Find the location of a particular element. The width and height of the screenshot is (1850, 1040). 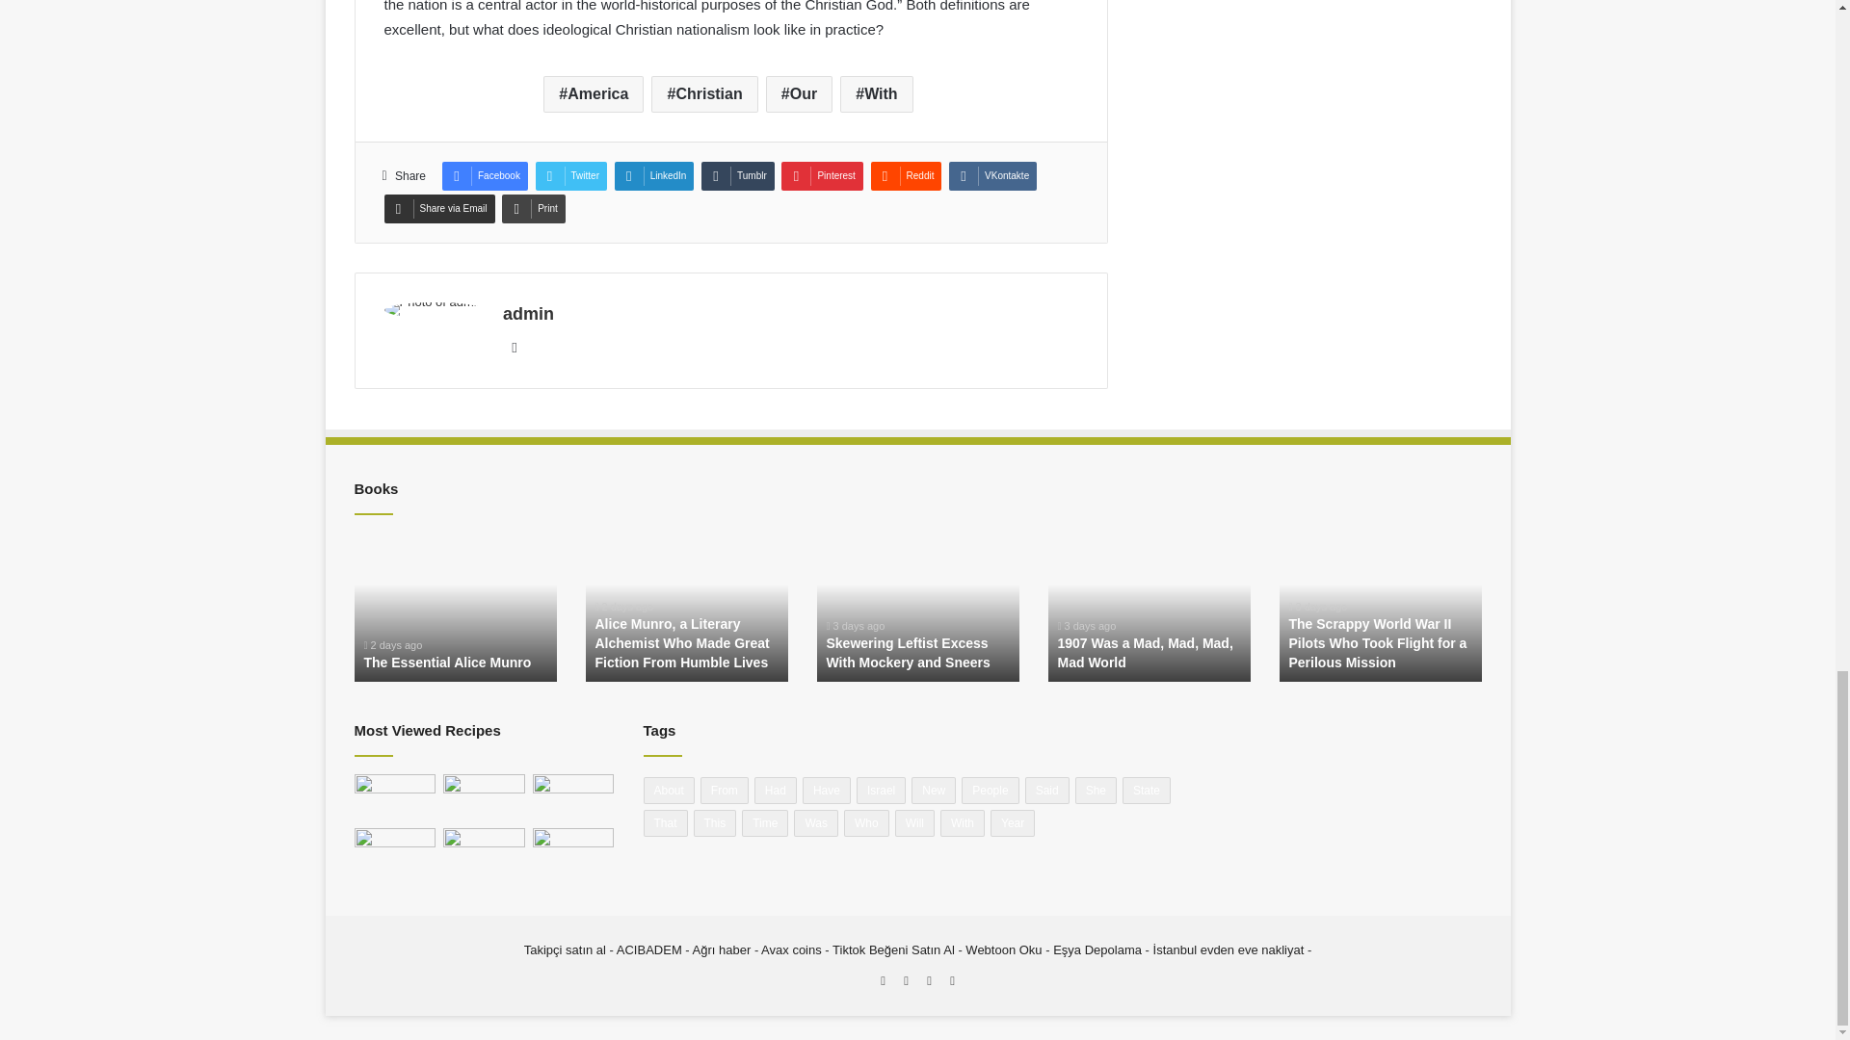

With is located at coordinates (875, 93).